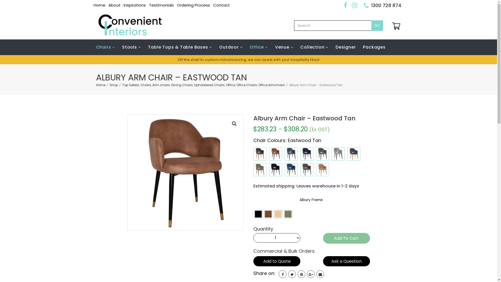 This screenshot has width=501, height=282. Describe the element at coordinates (135, 5) in the screenshot. I see `Inspirations` at that location.